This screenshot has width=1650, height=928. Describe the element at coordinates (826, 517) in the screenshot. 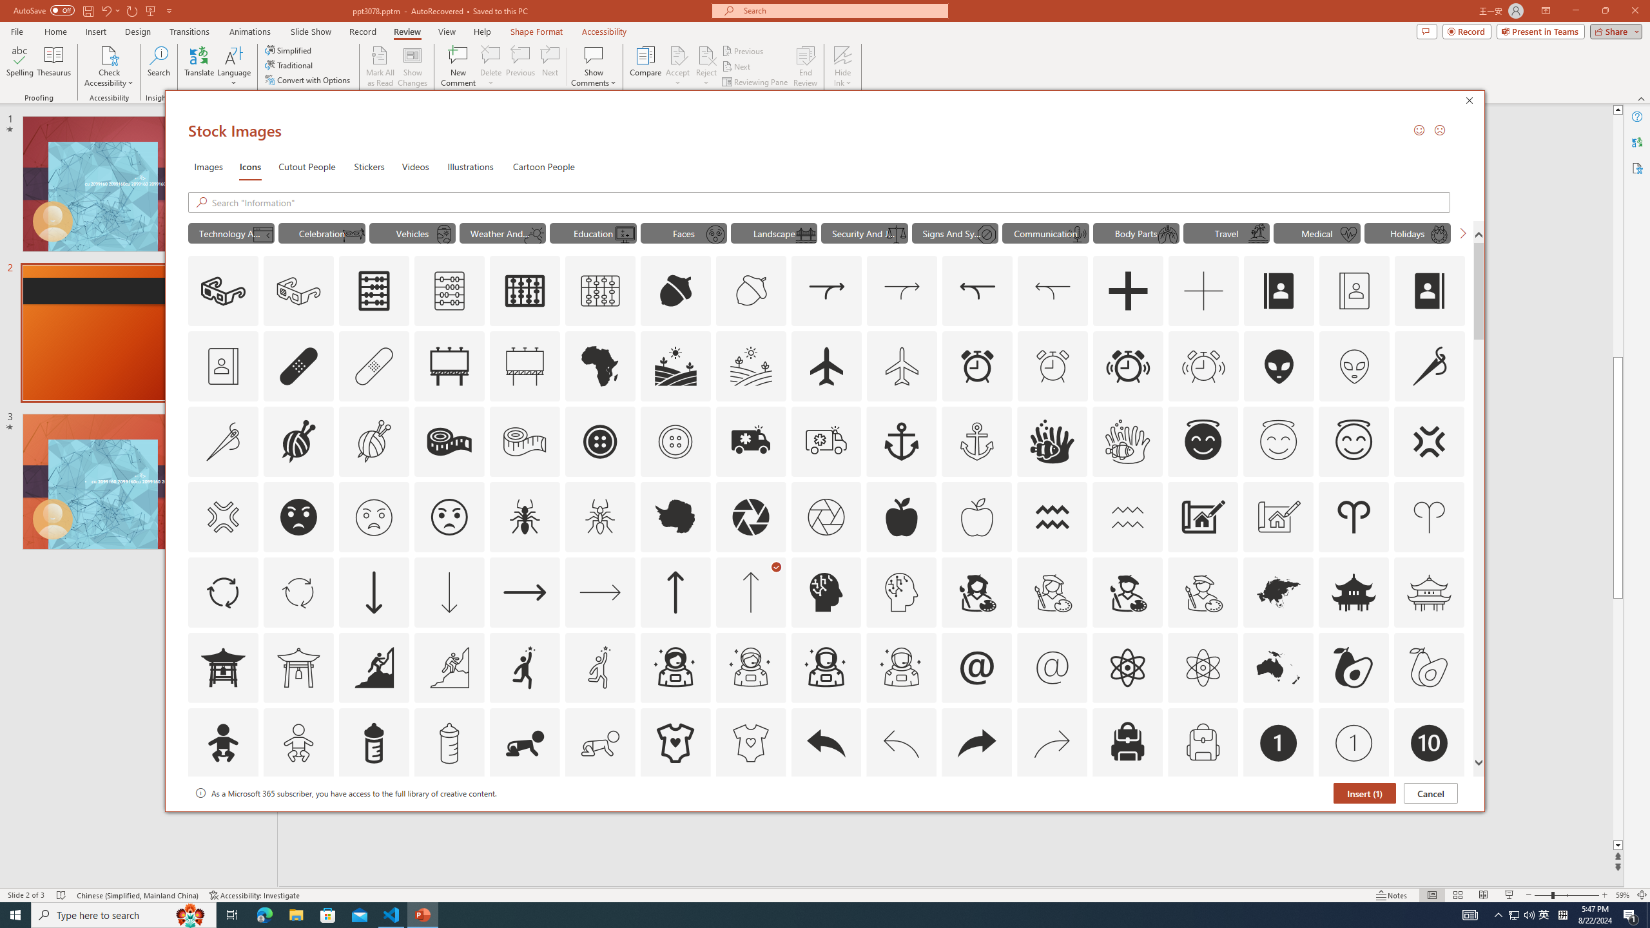

I see `AutomationID: Icons_Aperture_M` at that location.